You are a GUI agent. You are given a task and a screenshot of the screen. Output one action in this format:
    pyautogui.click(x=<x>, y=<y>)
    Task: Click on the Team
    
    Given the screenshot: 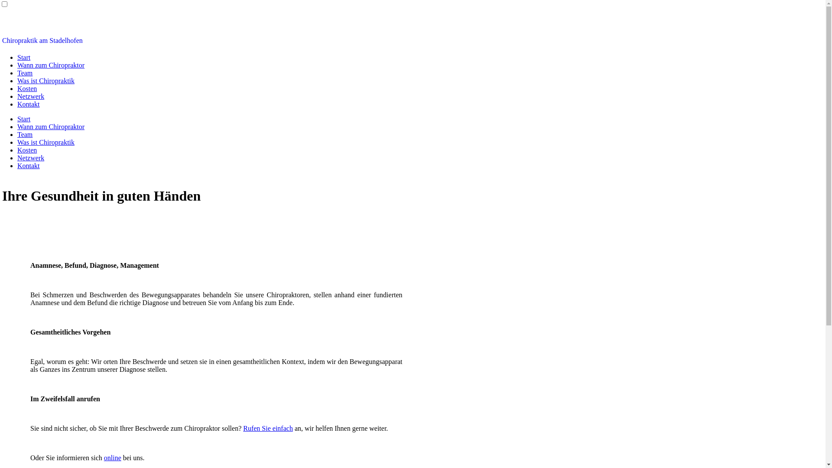 What is the action you would take?
    pyautogui.click(x=25, y=73)
    